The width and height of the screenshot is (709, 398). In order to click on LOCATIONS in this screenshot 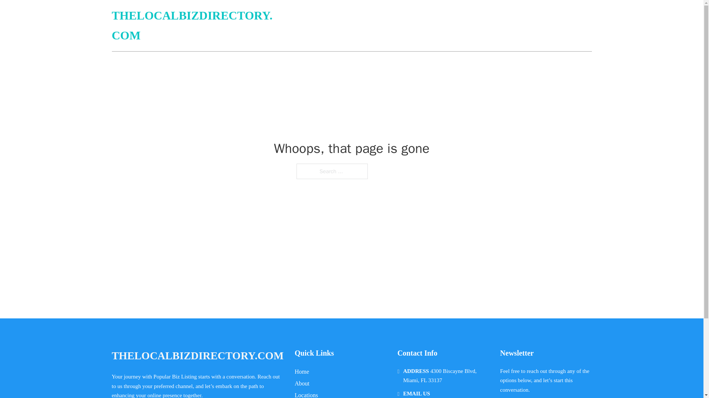, I will do `click(538, 26)`.